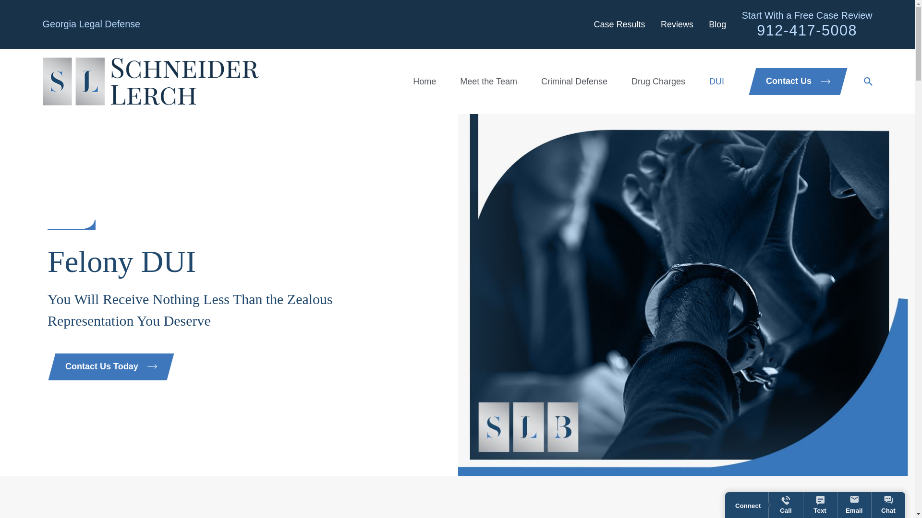 This screenshot has width=922, height=518. What do you see at coordinates (489, 82) in the screenshot?
I see `Meet the Team` at bounding box center [489, 82].